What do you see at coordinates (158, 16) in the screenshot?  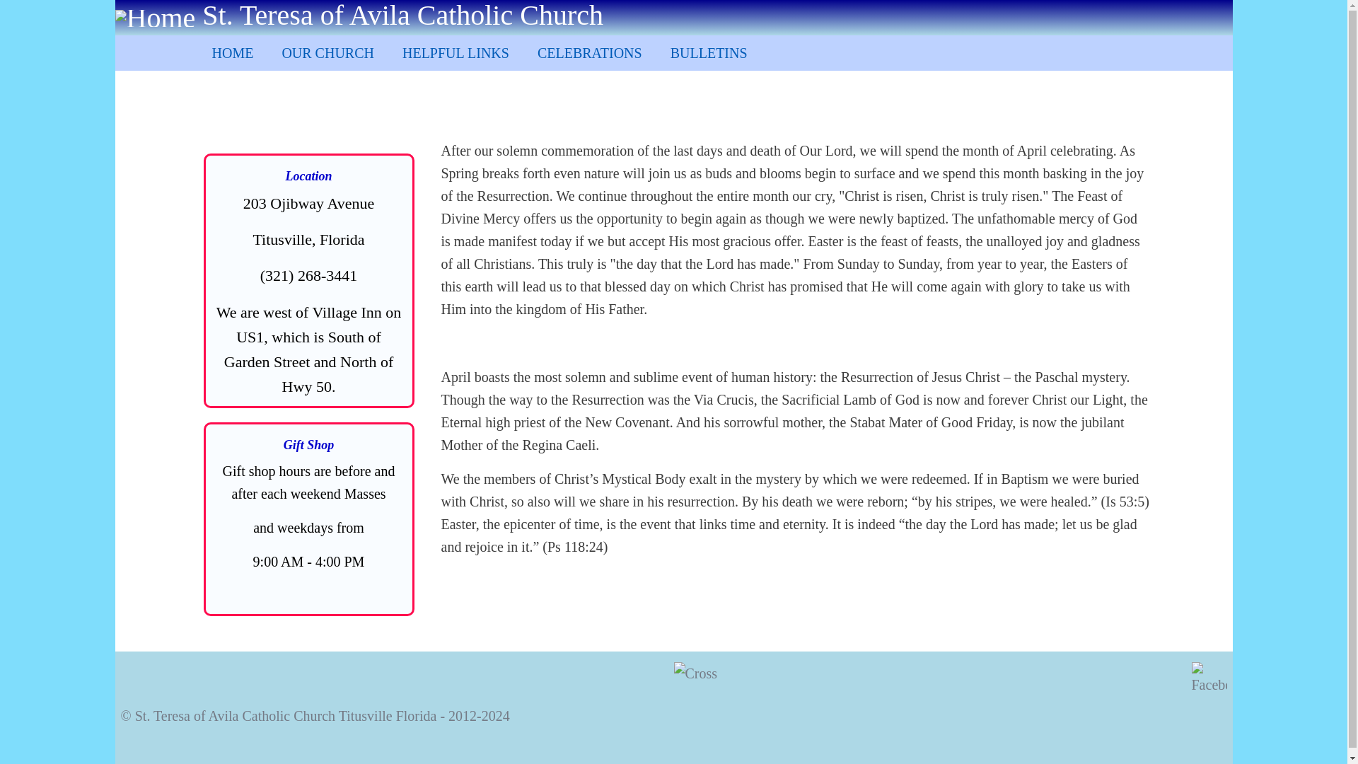 I see `Home` at bounding box center [158, 16].